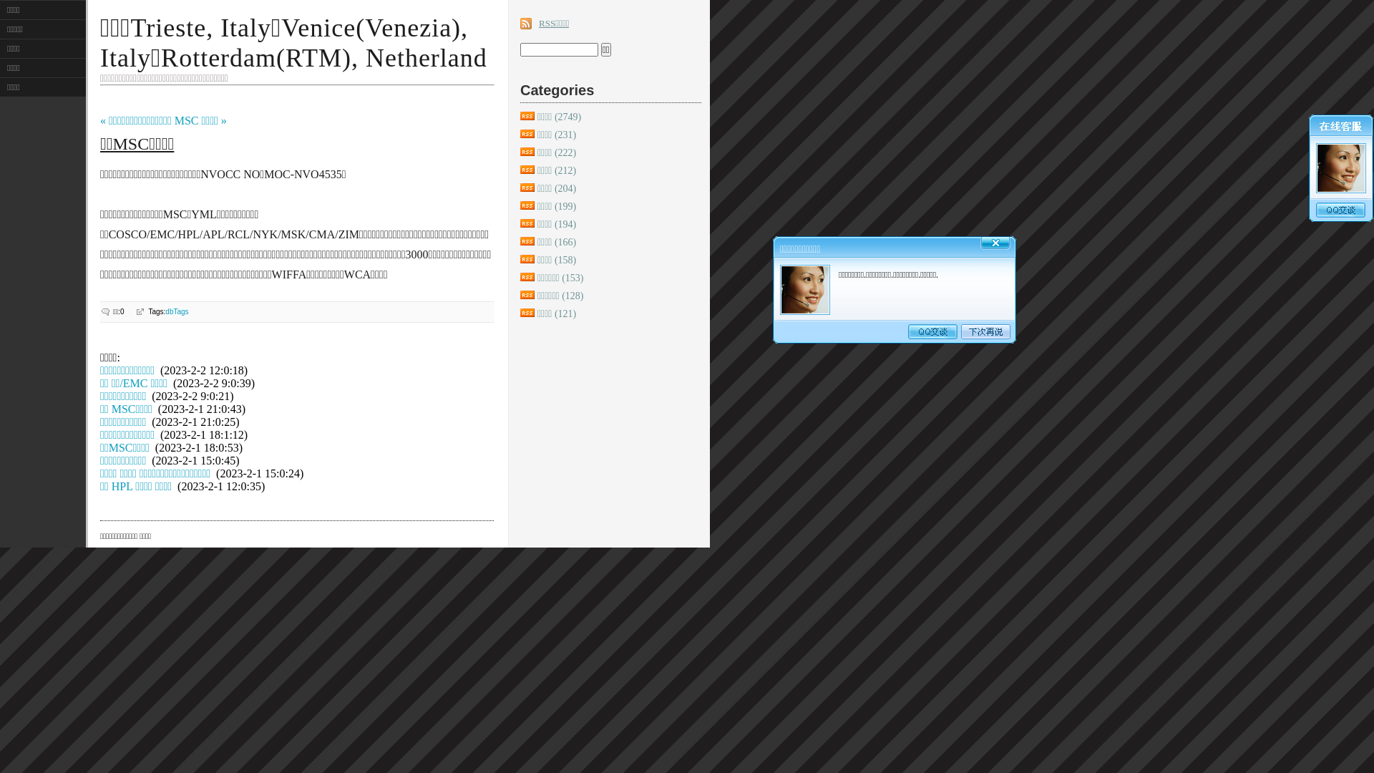 The image size is (1374, 773). I want to click on rss, so click(527, 170).